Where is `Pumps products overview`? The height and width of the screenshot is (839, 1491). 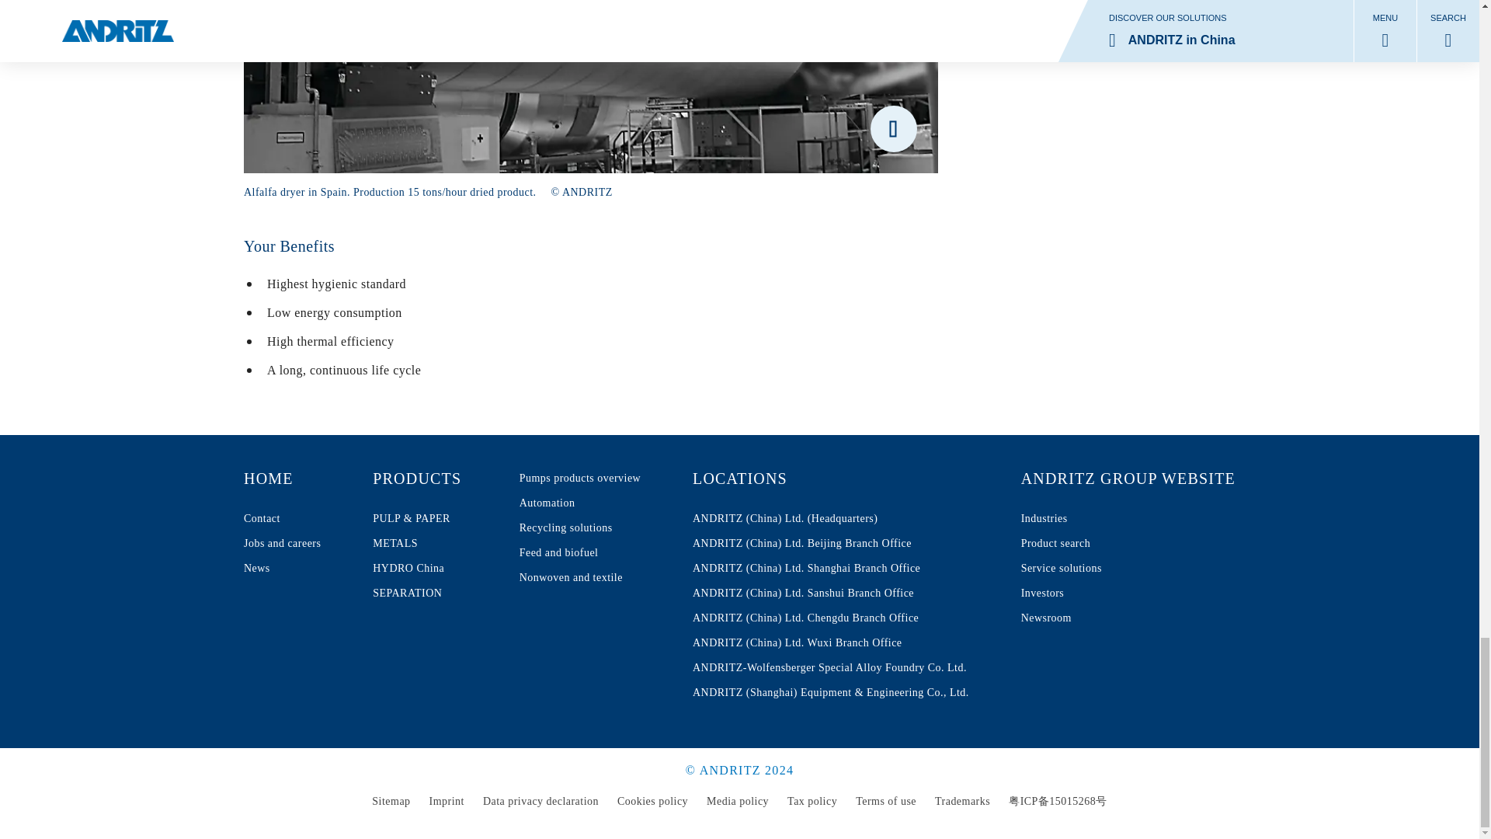 Pumps products overview is located at coordinates (579, 552).